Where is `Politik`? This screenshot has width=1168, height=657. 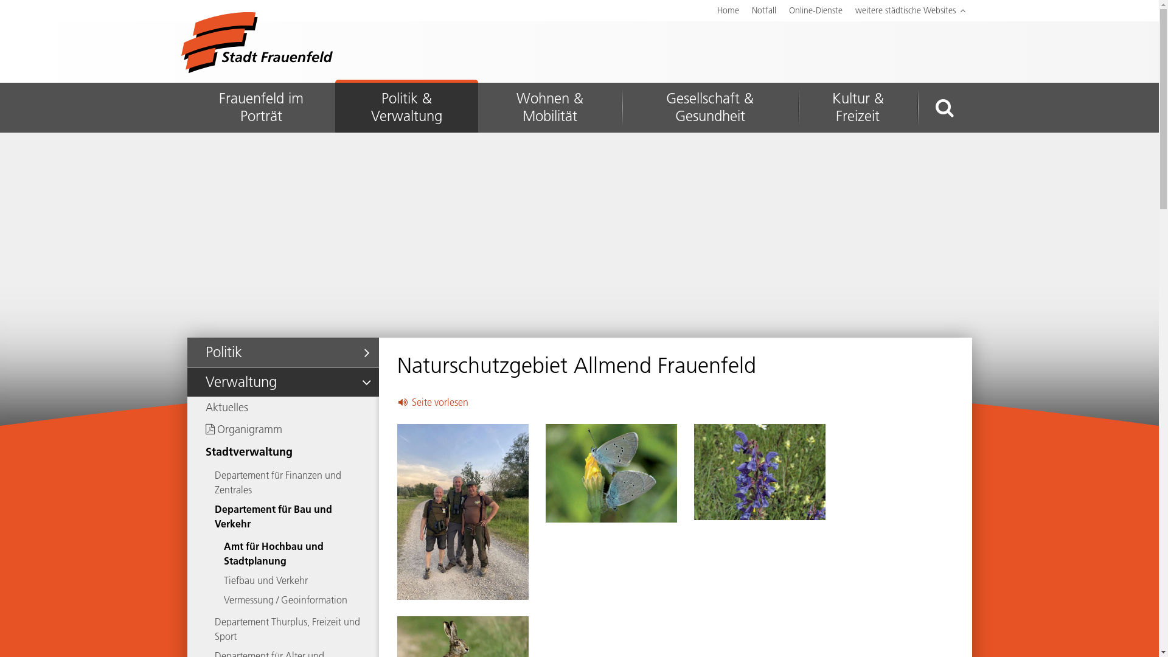
Politik is located at coordinates (283, 352).